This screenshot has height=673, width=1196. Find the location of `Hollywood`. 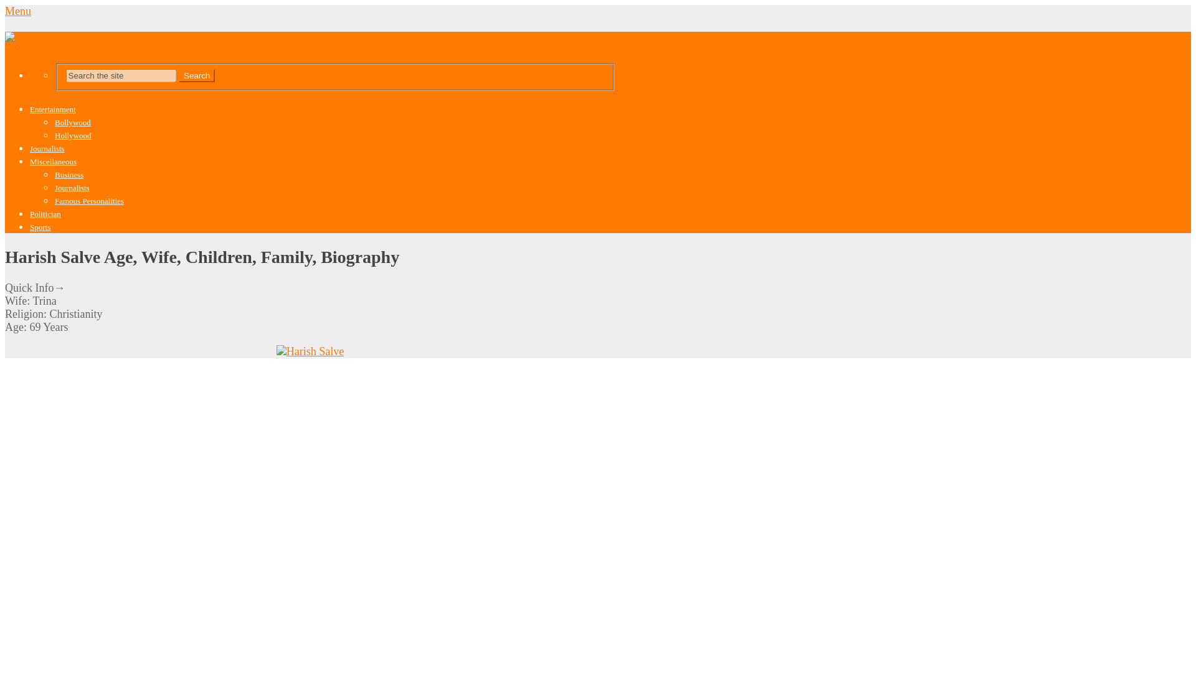

Hollywood is located at coordinates (74, 135).